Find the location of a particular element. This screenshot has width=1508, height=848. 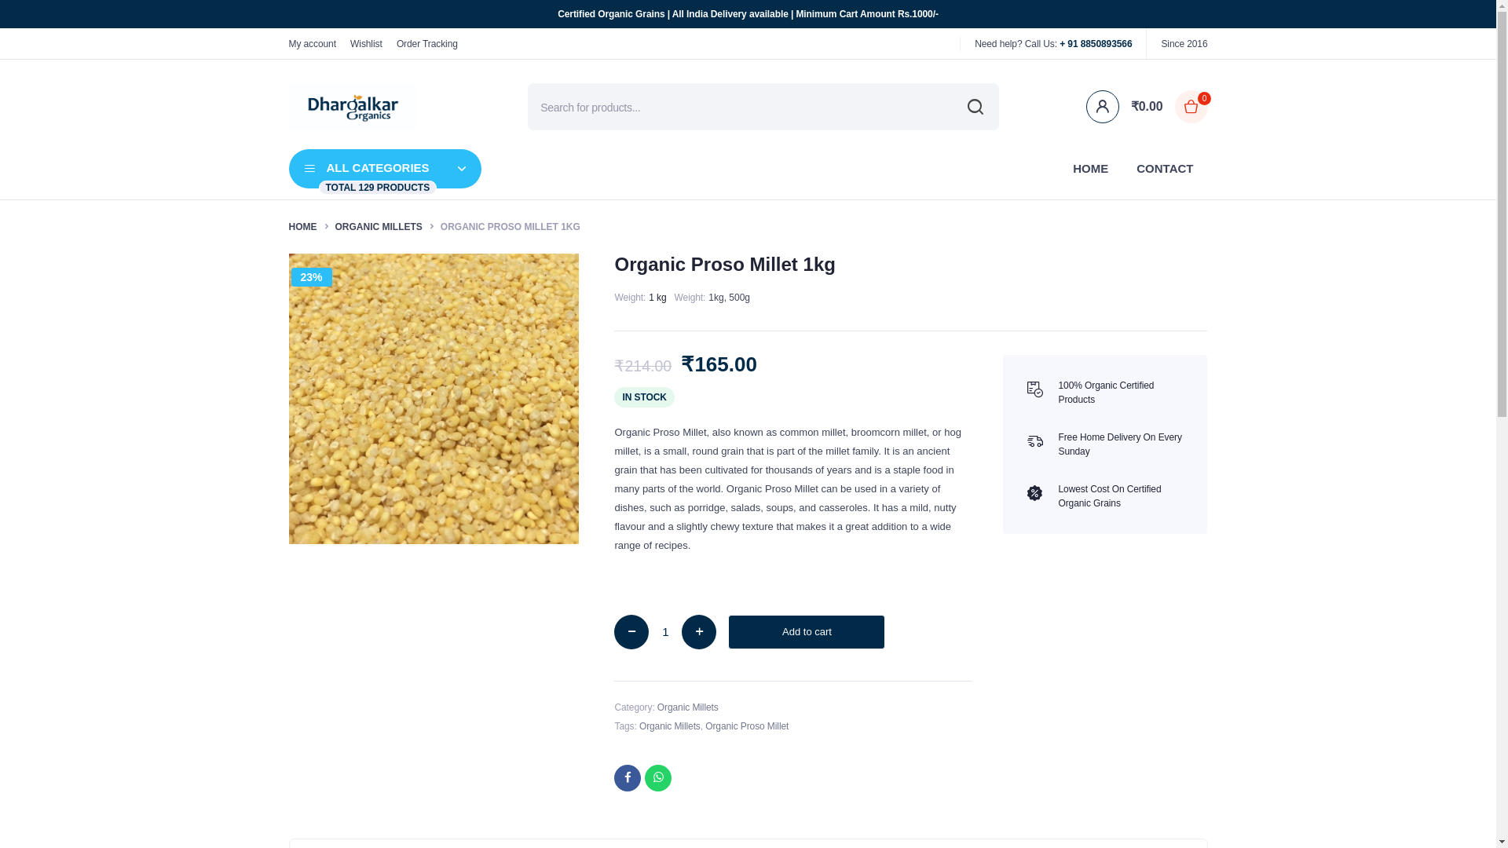

Wishlist is located at coordinates (366, 42).